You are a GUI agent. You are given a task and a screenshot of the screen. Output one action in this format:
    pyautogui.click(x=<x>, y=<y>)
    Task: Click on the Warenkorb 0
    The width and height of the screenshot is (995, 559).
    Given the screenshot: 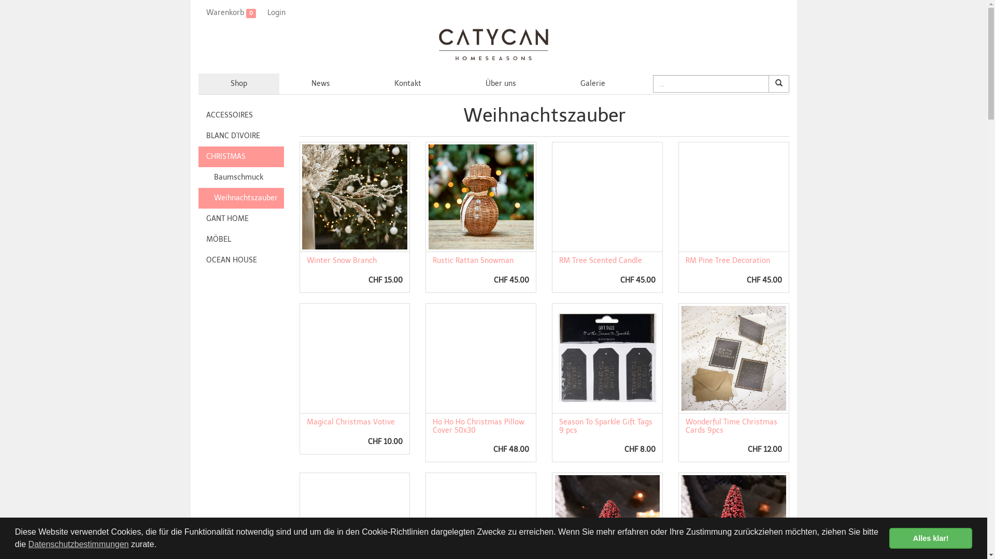 What is the action you would take?
    pyautogui.click(x=229, y=13)
    